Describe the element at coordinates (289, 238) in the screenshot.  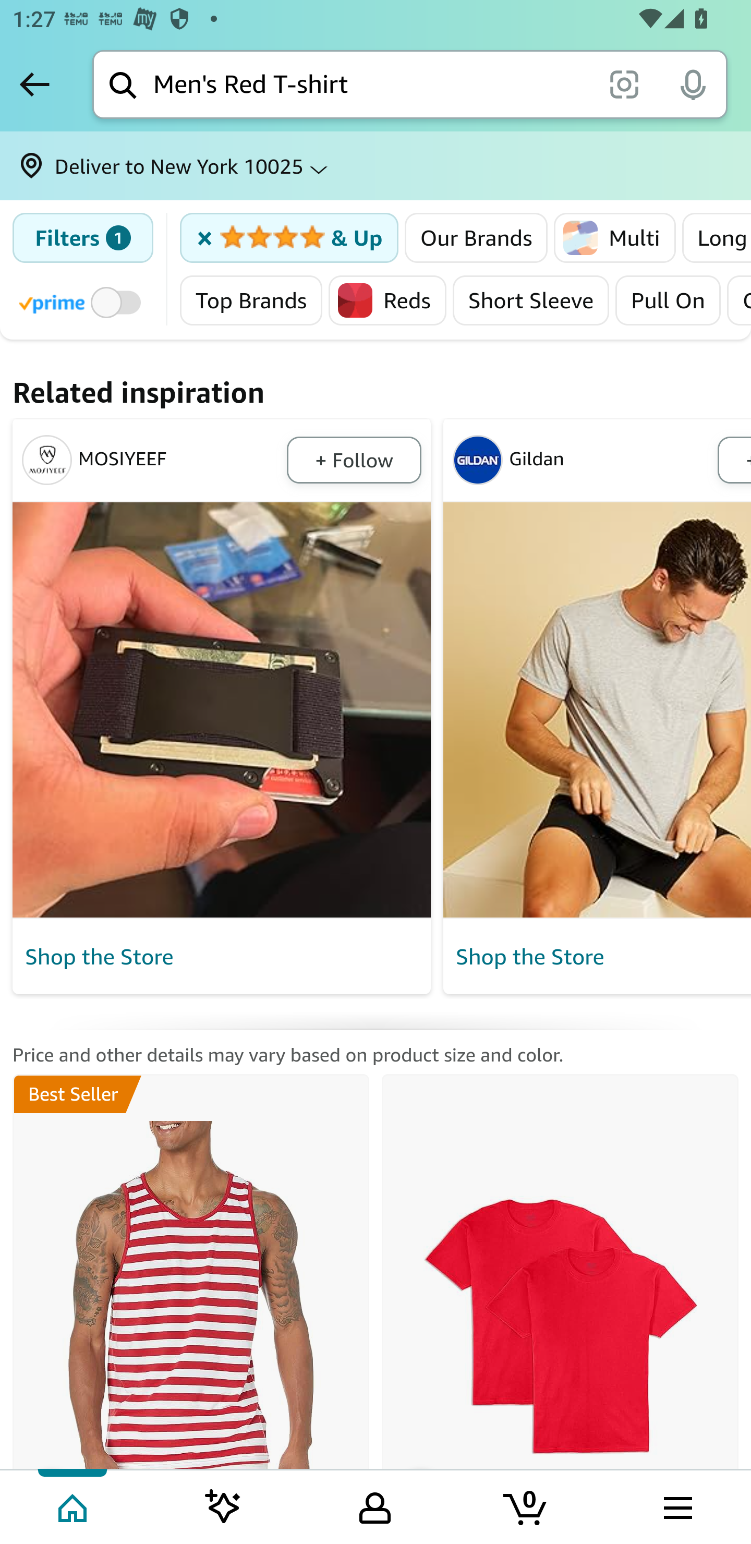
I see `× 4 Stars & Up × 4 Stars & Up` at that location.